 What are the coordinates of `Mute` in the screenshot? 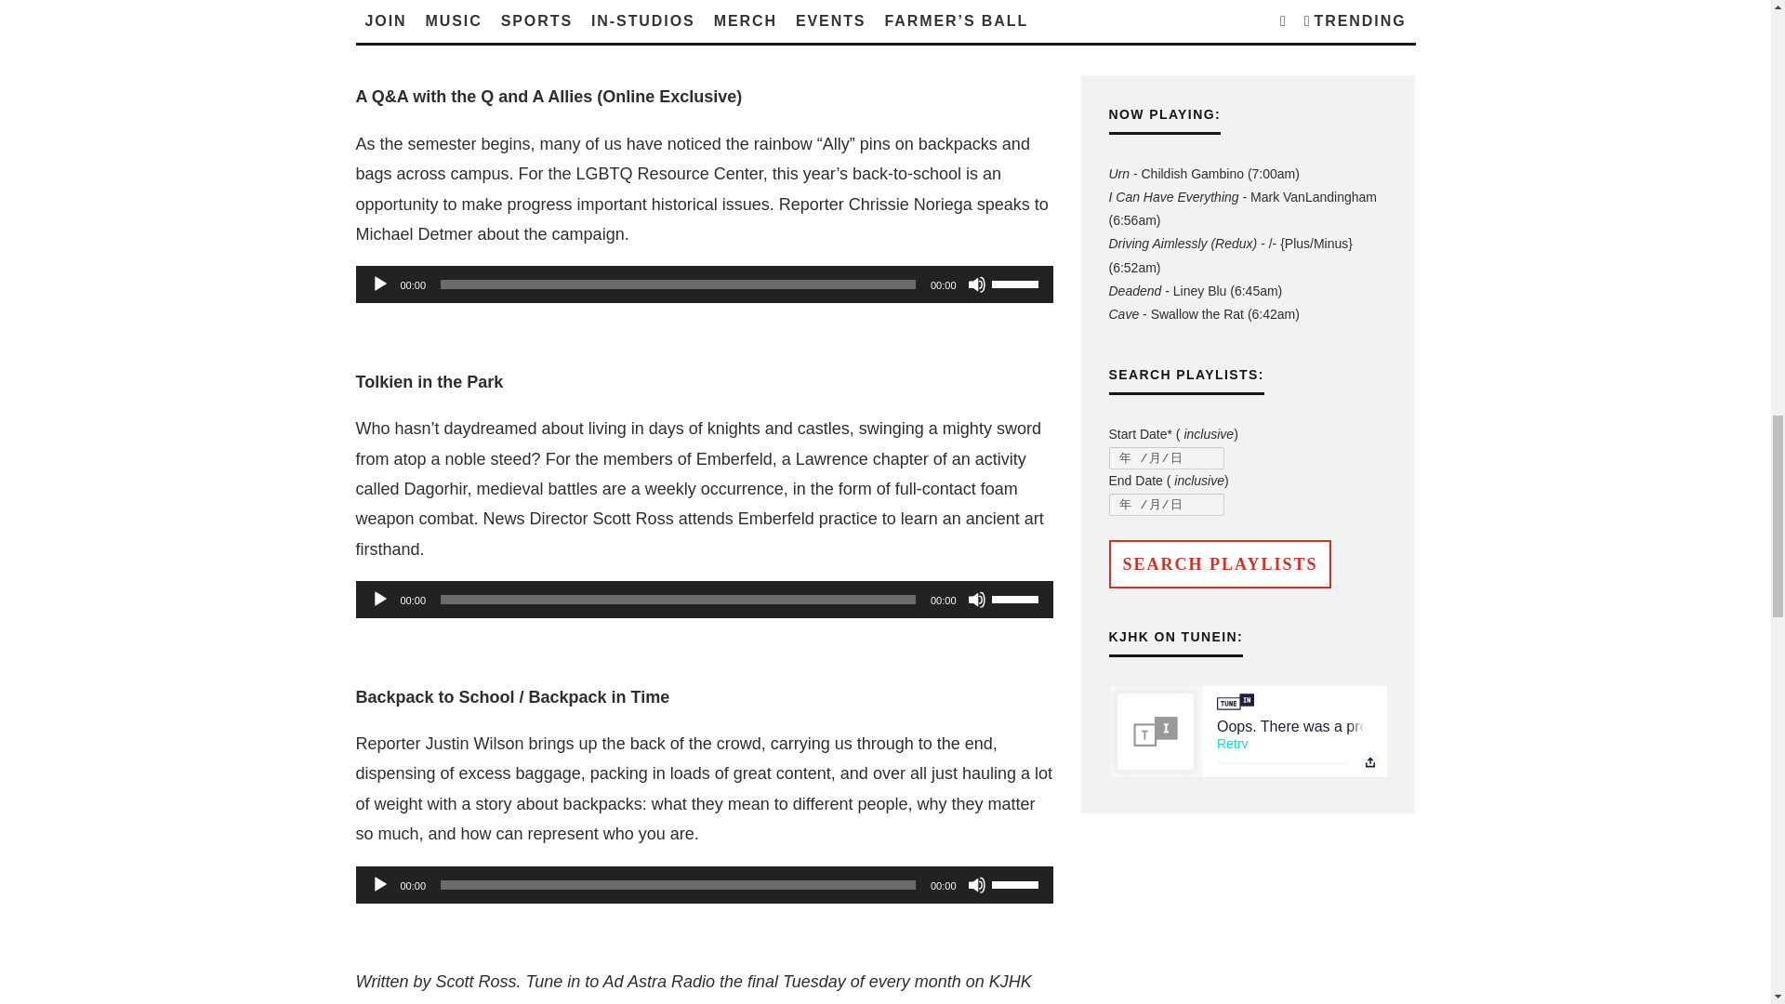 It's located at (976, 885).